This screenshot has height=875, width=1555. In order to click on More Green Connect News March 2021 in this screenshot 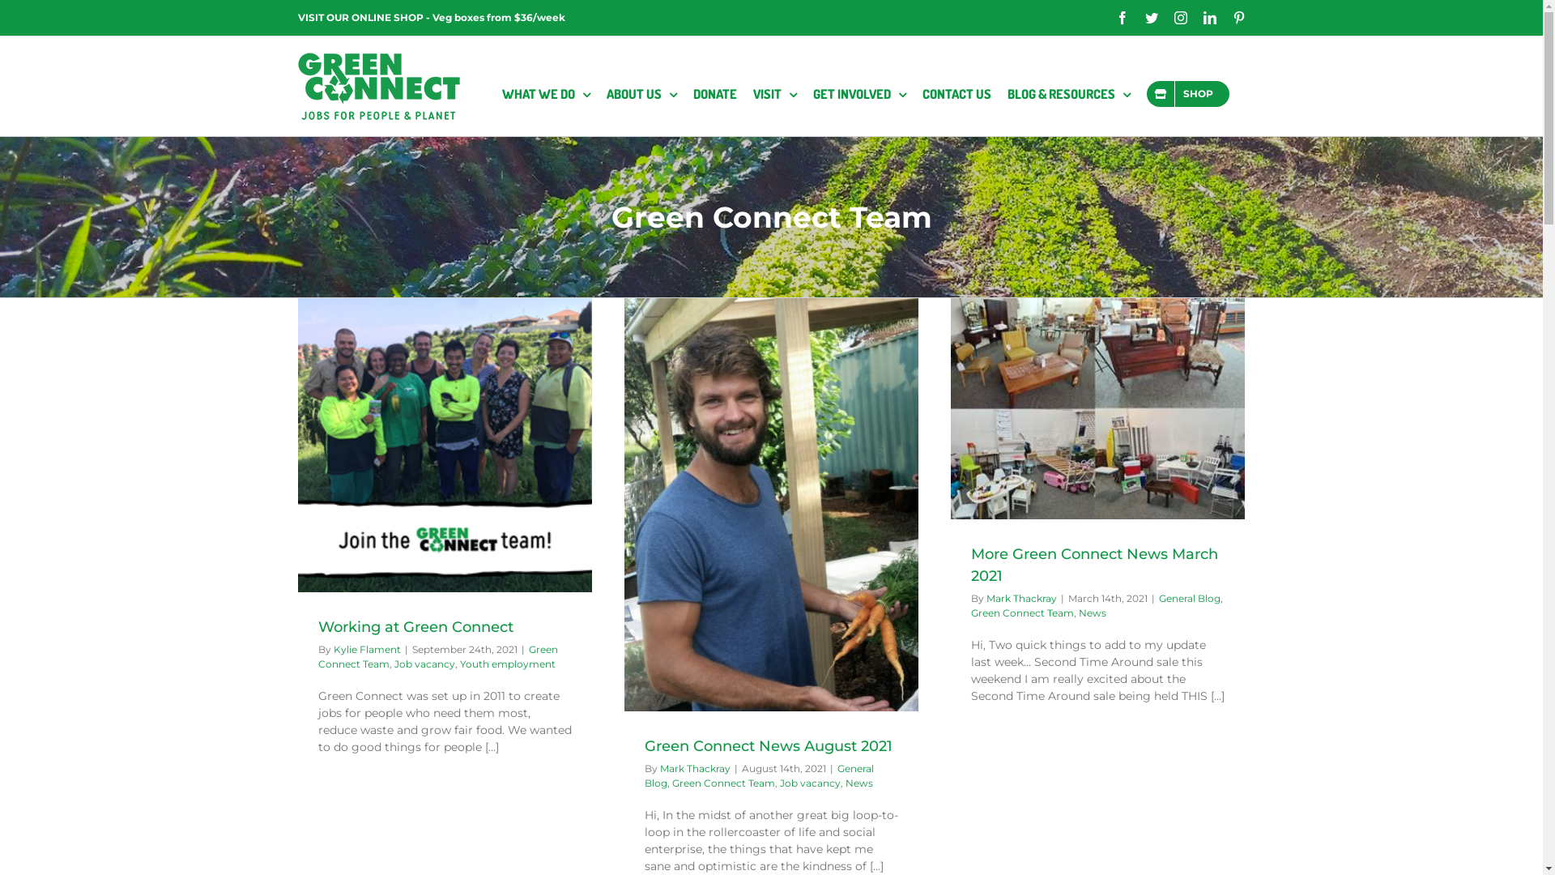, I will do `click(1093, 566)`.